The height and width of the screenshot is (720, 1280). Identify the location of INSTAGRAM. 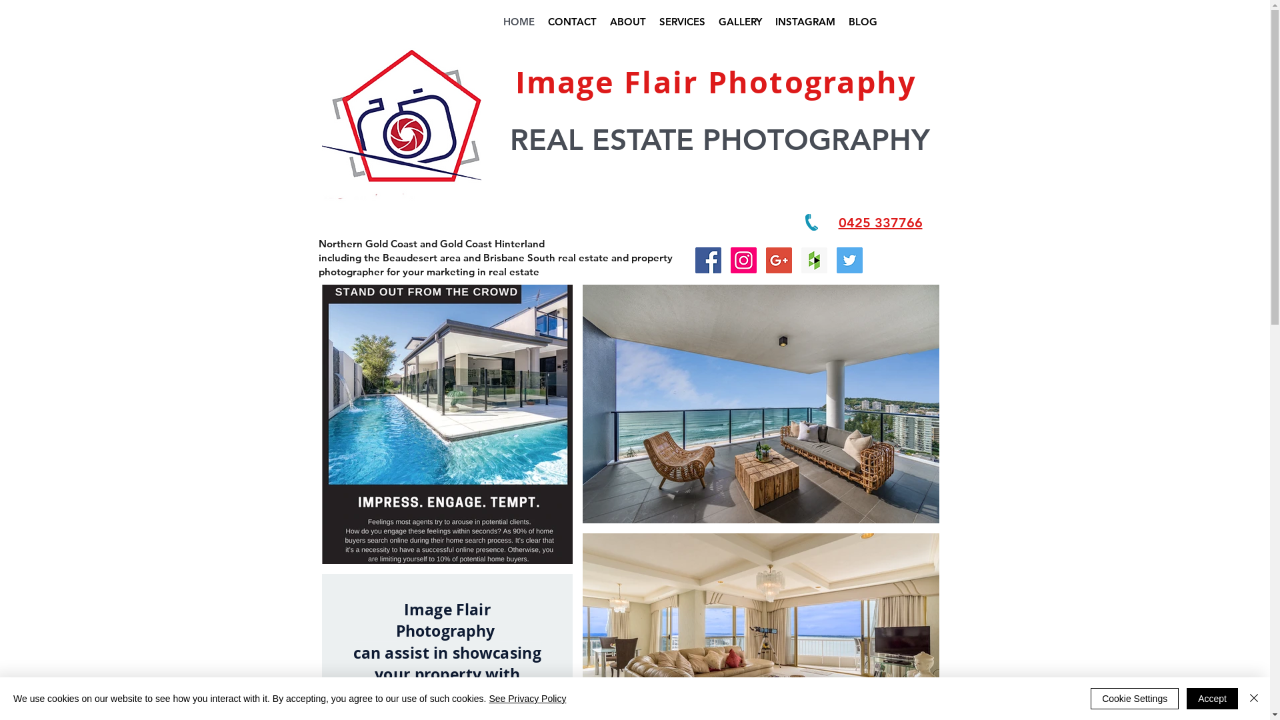
(805, 22).